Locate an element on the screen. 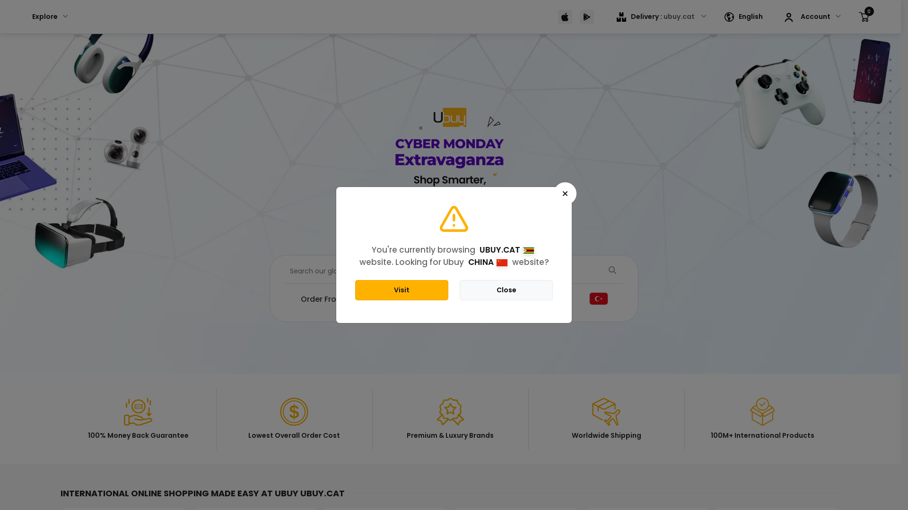 The width and height of the screenshot is (908, 510). App Store is located at coordinates (565, 17).